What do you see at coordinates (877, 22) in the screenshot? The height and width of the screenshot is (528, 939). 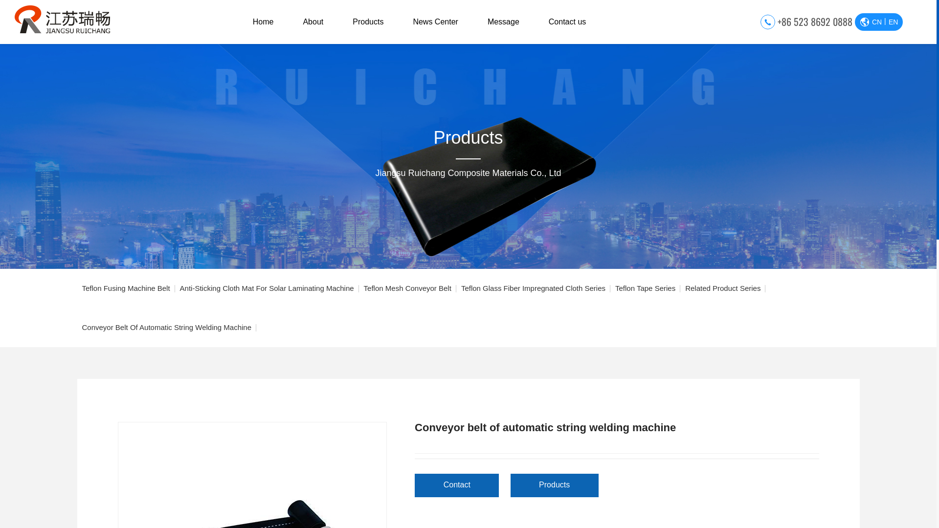 I see `CN` at bounding box center [877, 22].